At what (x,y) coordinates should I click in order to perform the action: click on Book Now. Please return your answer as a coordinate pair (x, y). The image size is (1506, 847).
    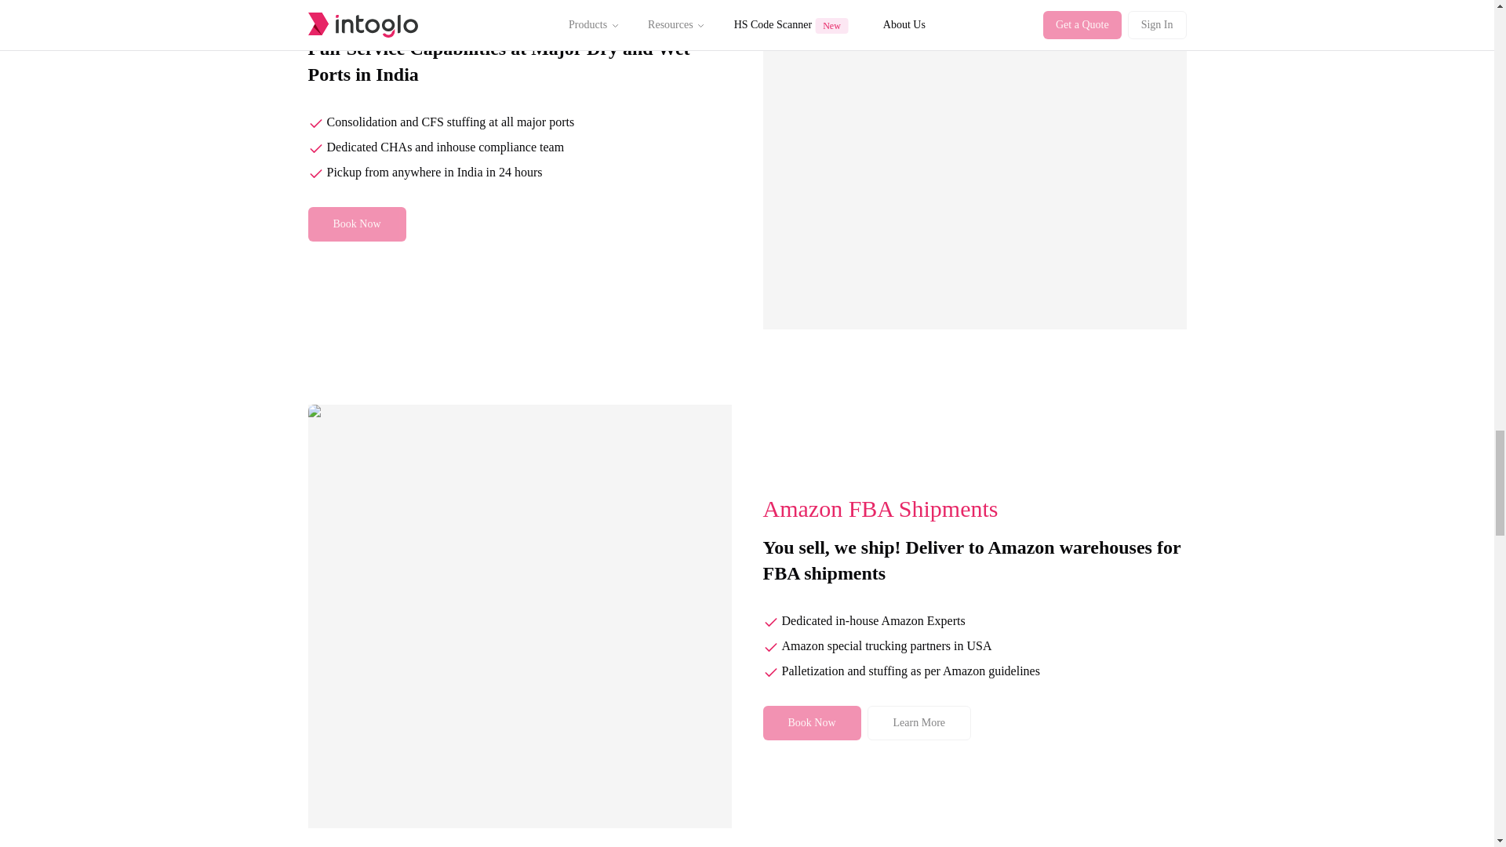
    Looking at the image, I should click on (811, 722).